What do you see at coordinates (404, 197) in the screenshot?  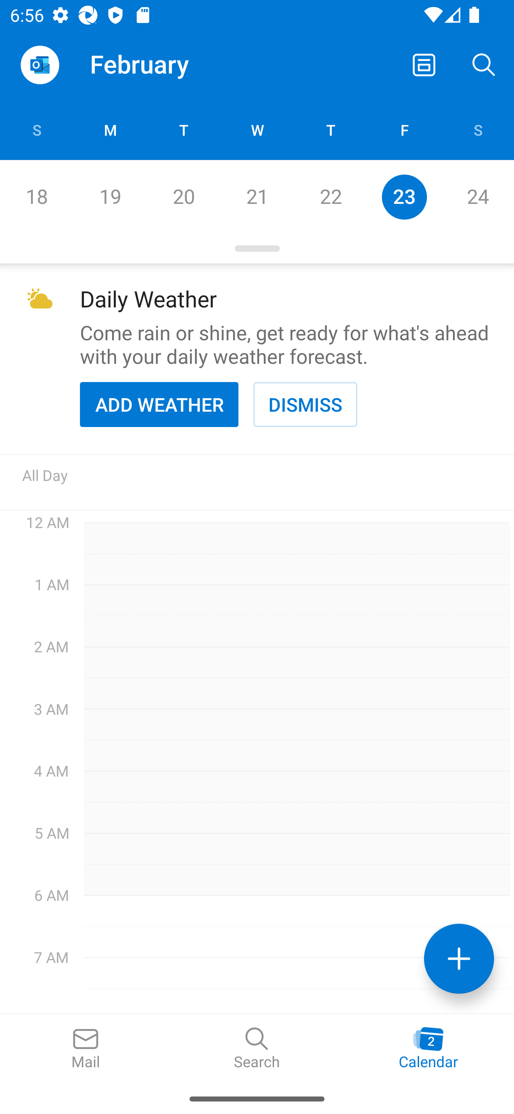 I see `23 Friday, February 23, Selected` at bounding box center [404, 197].